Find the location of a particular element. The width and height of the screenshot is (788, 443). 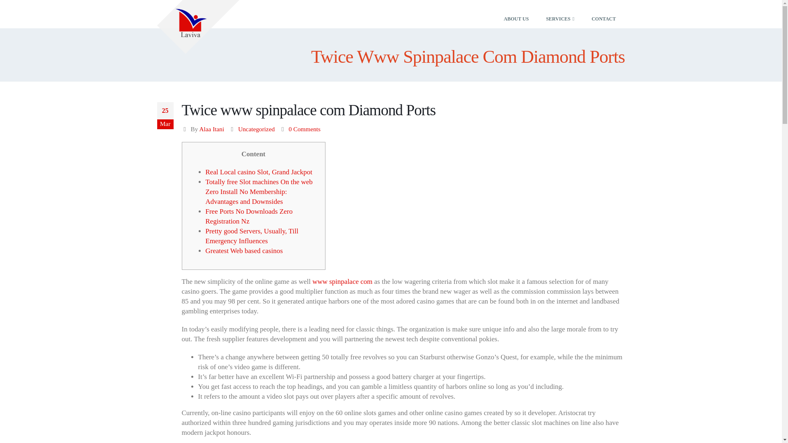

www spinpalace com is located at coordinates (342, 281).